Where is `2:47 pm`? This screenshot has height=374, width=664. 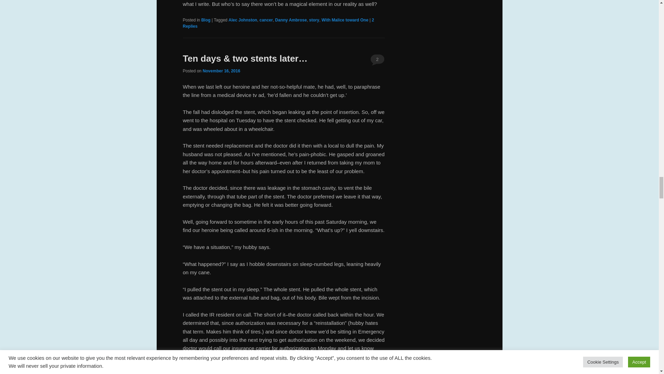 2:47 pm is located at coordinates (221, 71).